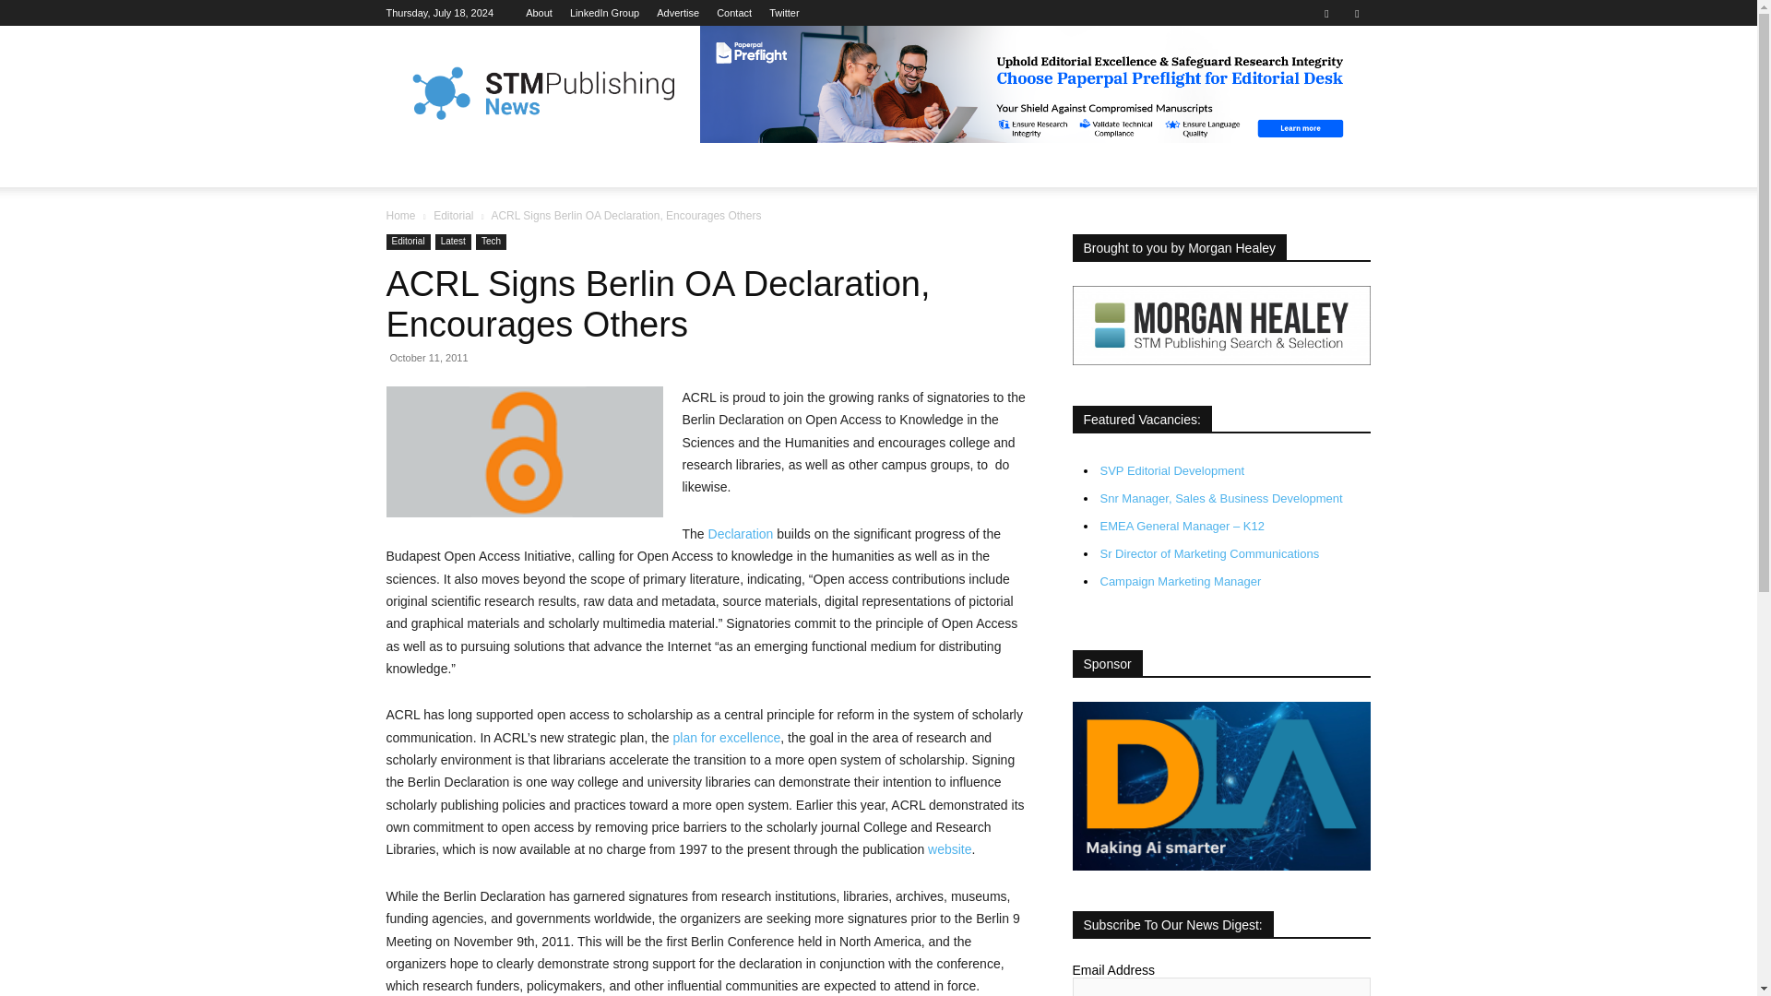 The height and width of the screenshot is (996, 1771). Describe the element at coordinates (500, 165) in the screenshot. I see `FEATURED` at that location.